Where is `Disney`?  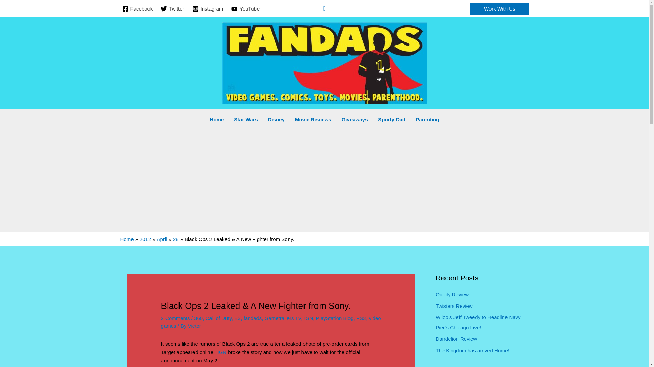 Disney is located at coordinates (276, 120).